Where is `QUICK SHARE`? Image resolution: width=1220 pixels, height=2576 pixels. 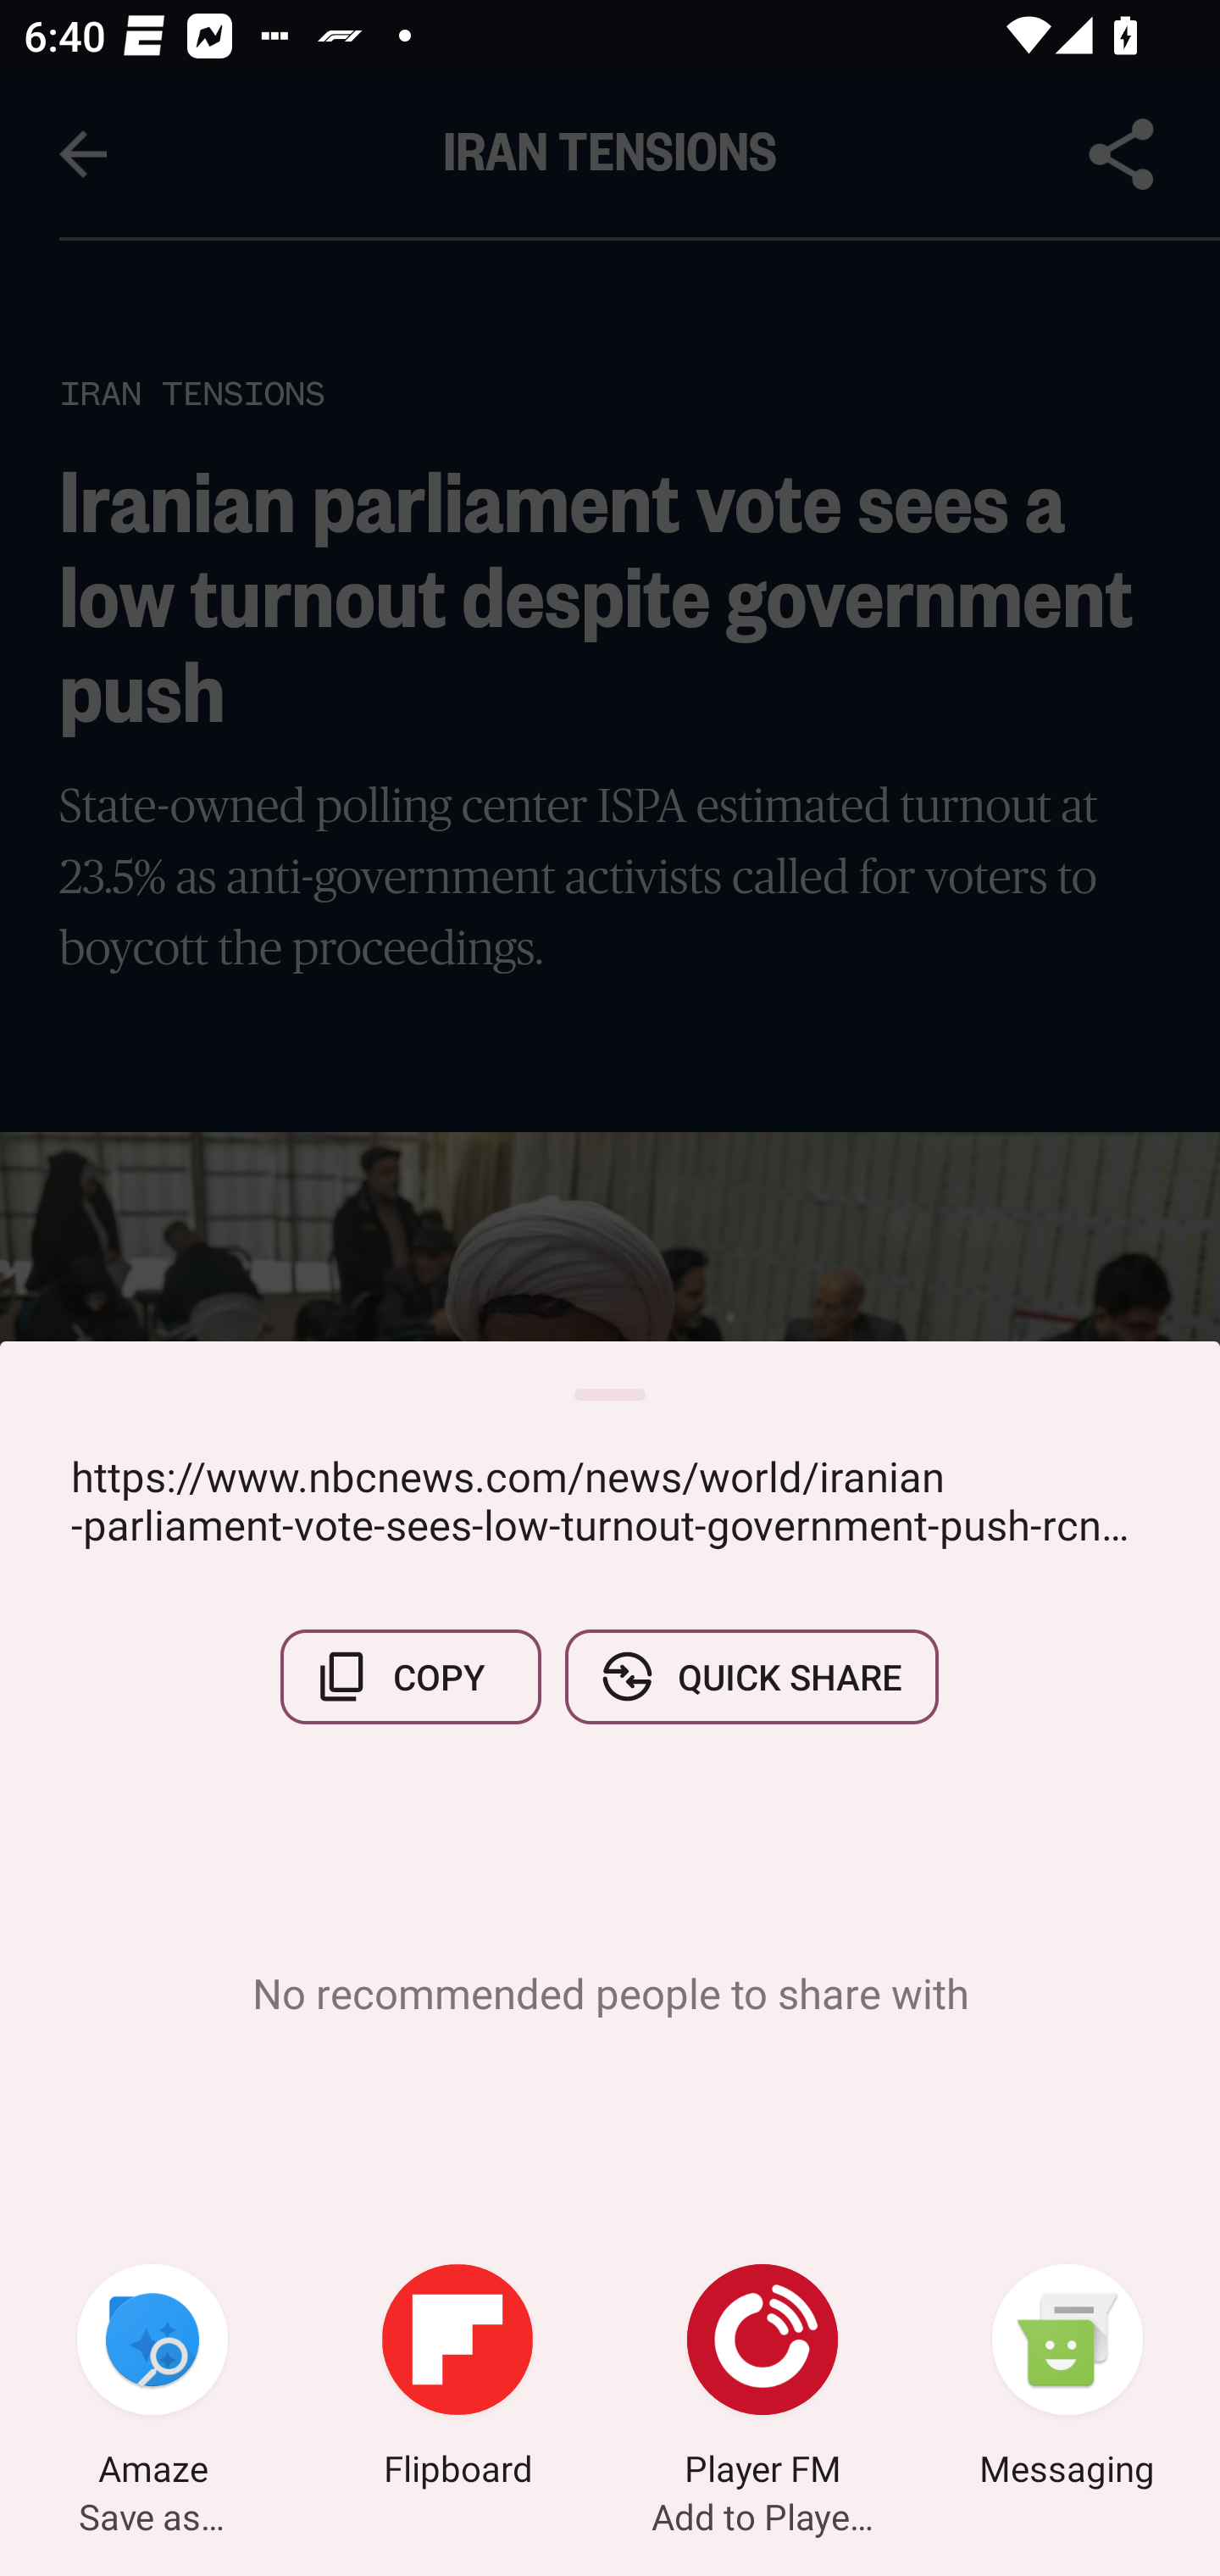 QUICK SHARE is located at coordinates (751, 1676).